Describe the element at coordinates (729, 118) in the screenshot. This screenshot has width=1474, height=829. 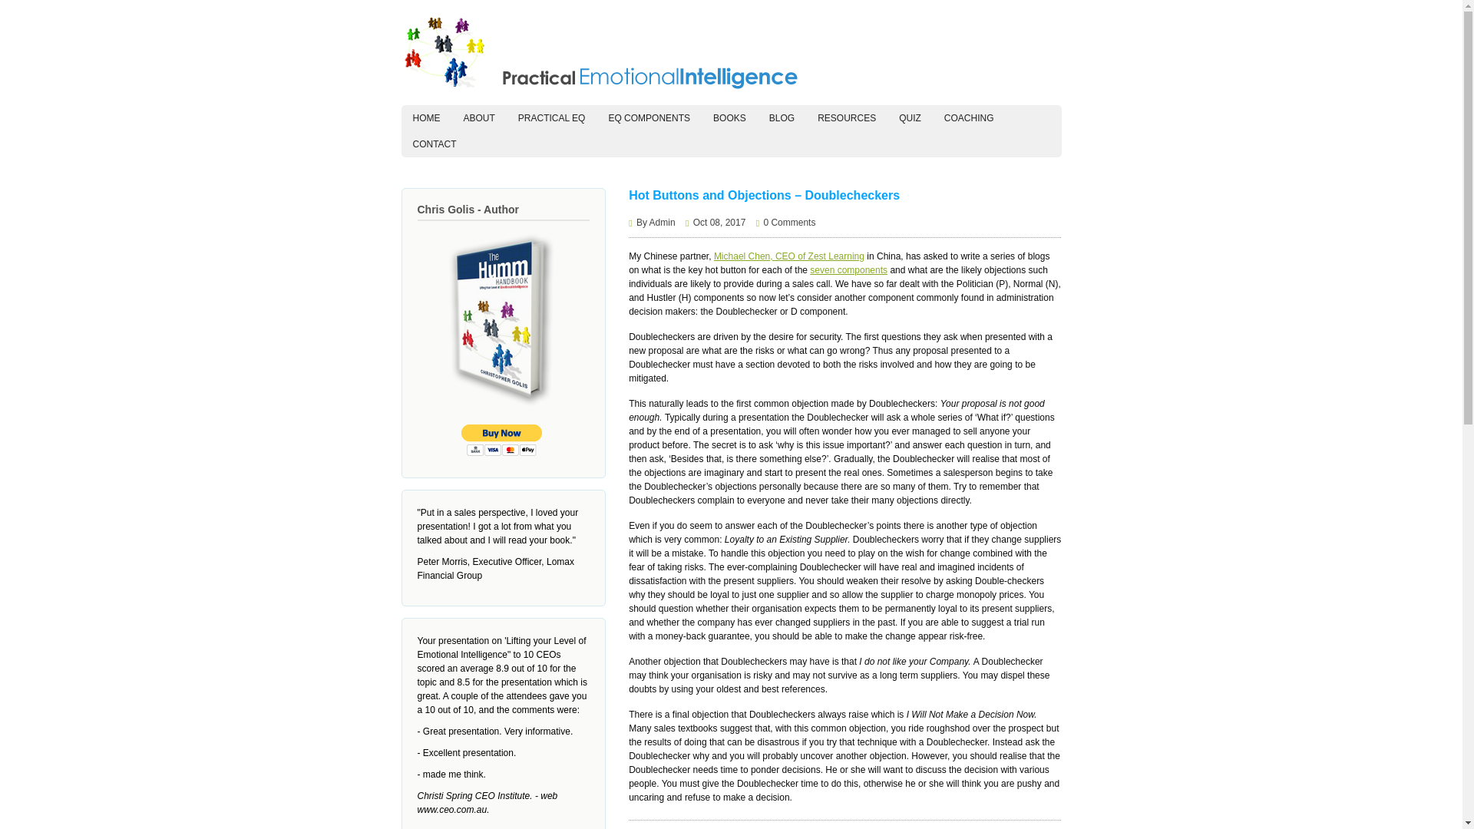
I see `BOOKS` at that location.